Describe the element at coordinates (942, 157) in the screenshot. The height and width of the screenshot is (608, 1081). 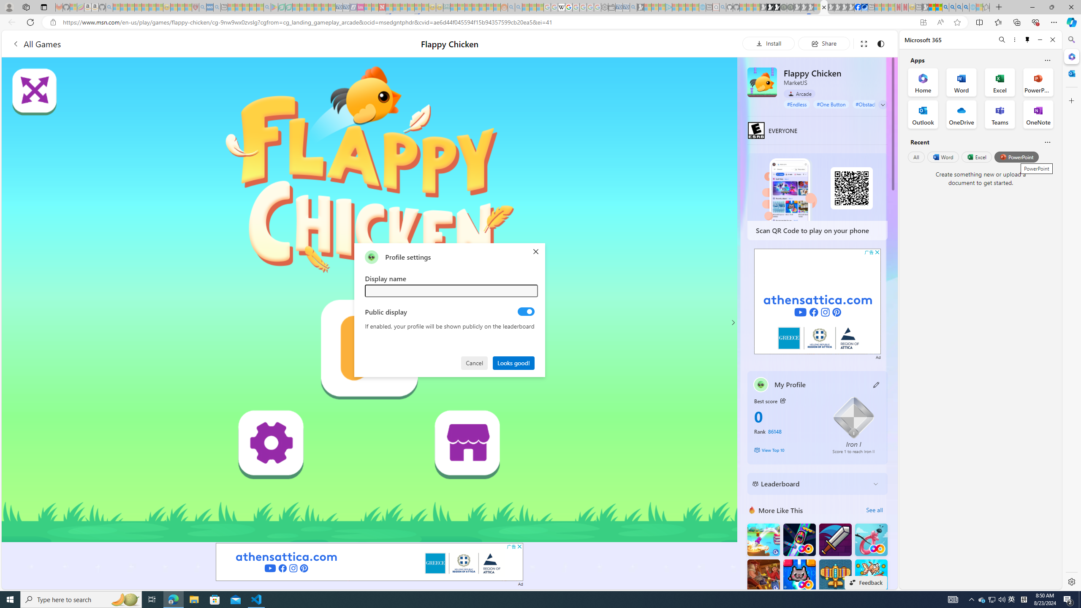
I see `Word` at that location.